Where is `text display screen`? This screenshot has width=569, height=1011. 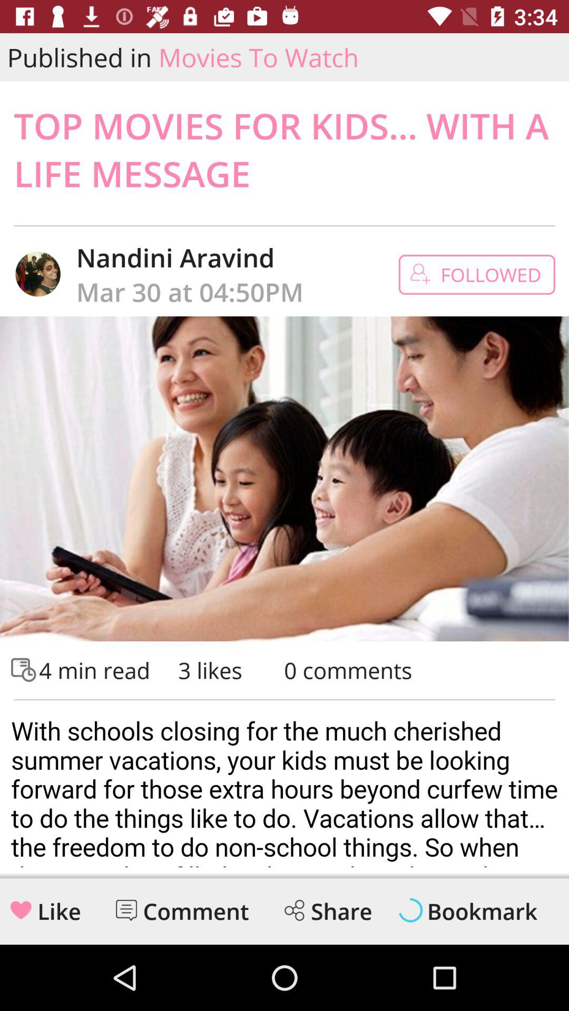 text display screen is located at coordinates (284, 787).